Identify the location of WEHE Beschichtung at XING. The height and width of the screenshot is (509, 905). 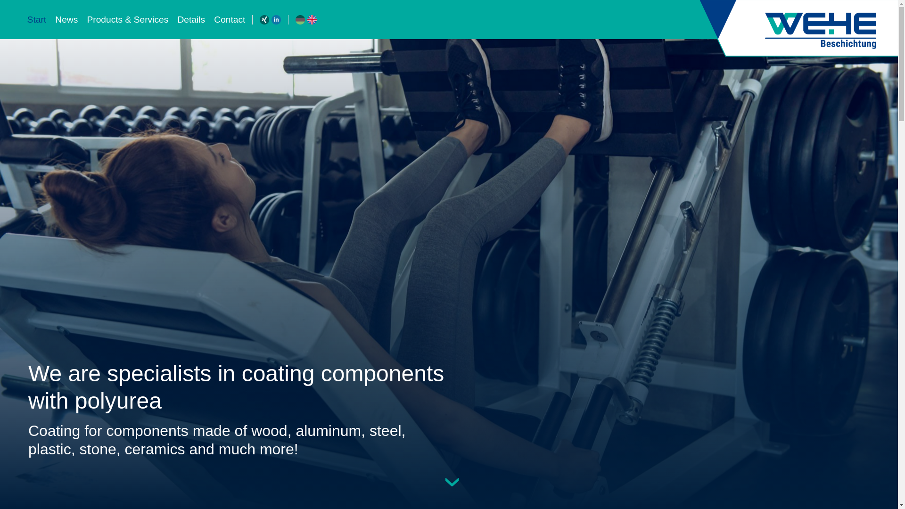
(264, 20).